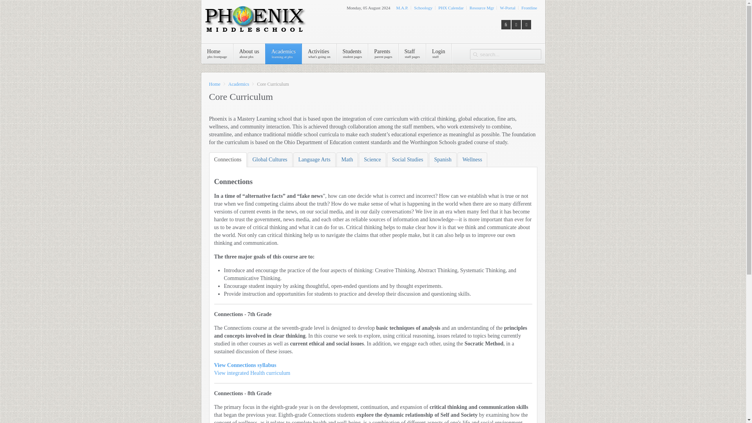 The height and width of the screenshot is (423, 752). I want to click on Resource Mgr, so click(249, 54).